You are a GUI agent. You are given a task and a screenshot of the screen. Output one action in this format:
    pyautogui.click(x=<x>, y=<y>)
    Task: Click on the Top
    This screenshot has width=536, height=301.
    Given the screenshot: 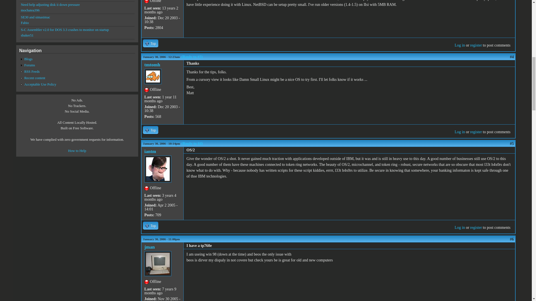 What is the action you would take?
    pyautogui.click(x=150, y=43)
    